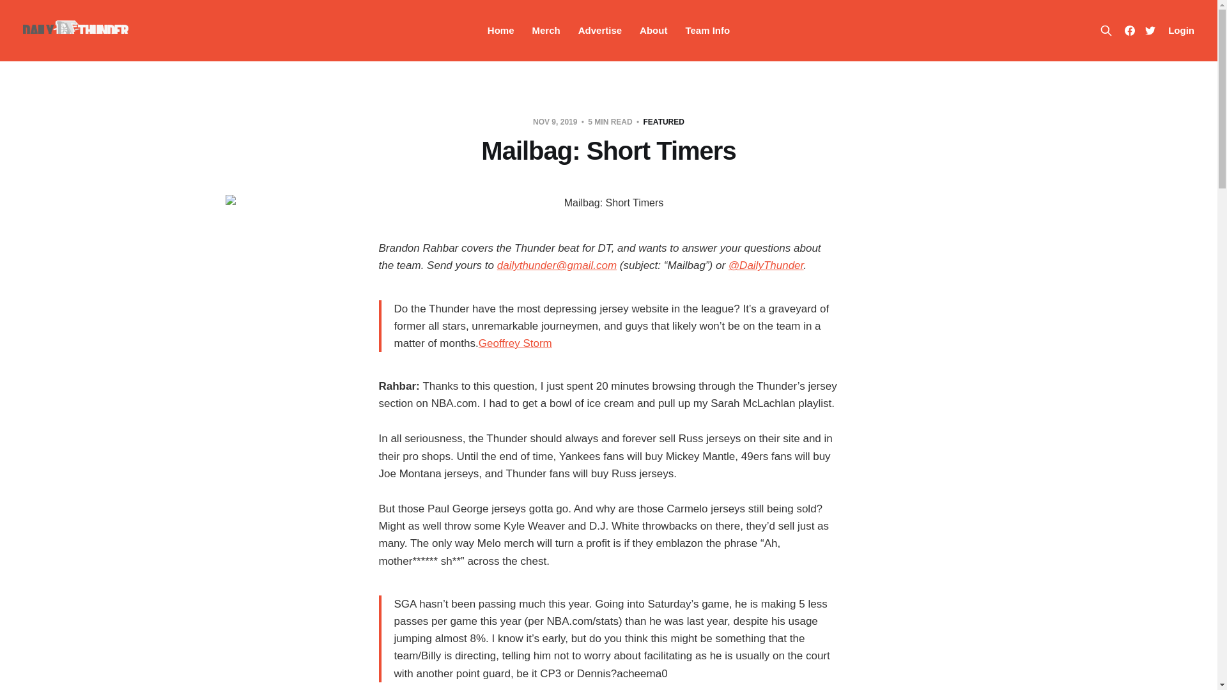  I want to click on Advertise, so click(599, 30).